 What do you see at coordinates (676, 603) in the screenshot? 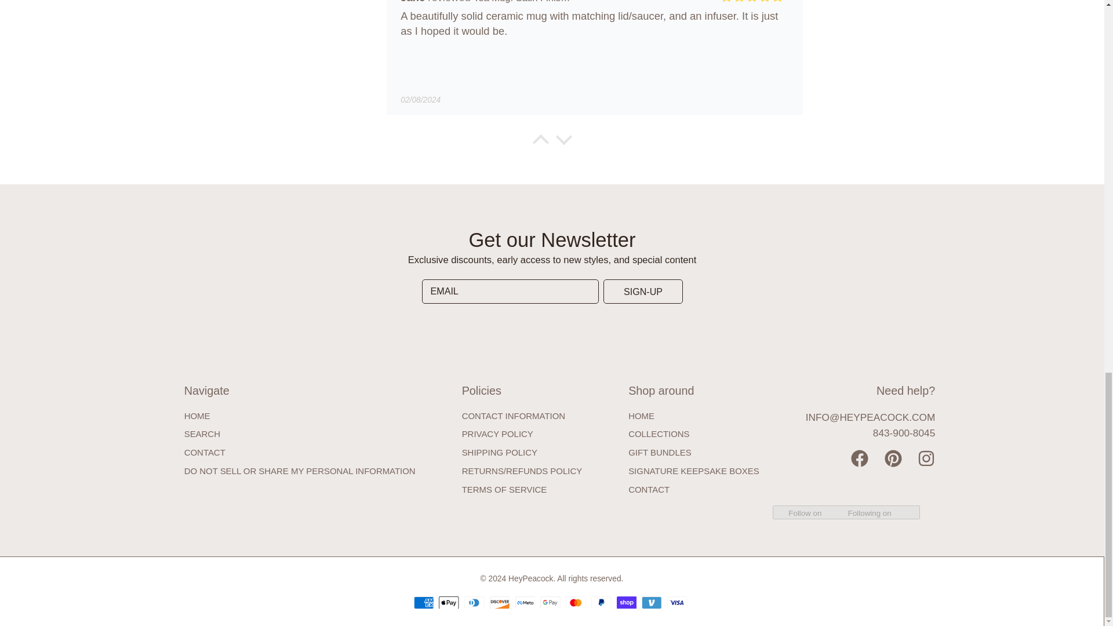
I see `Visa` at bounding box center [676, 603].